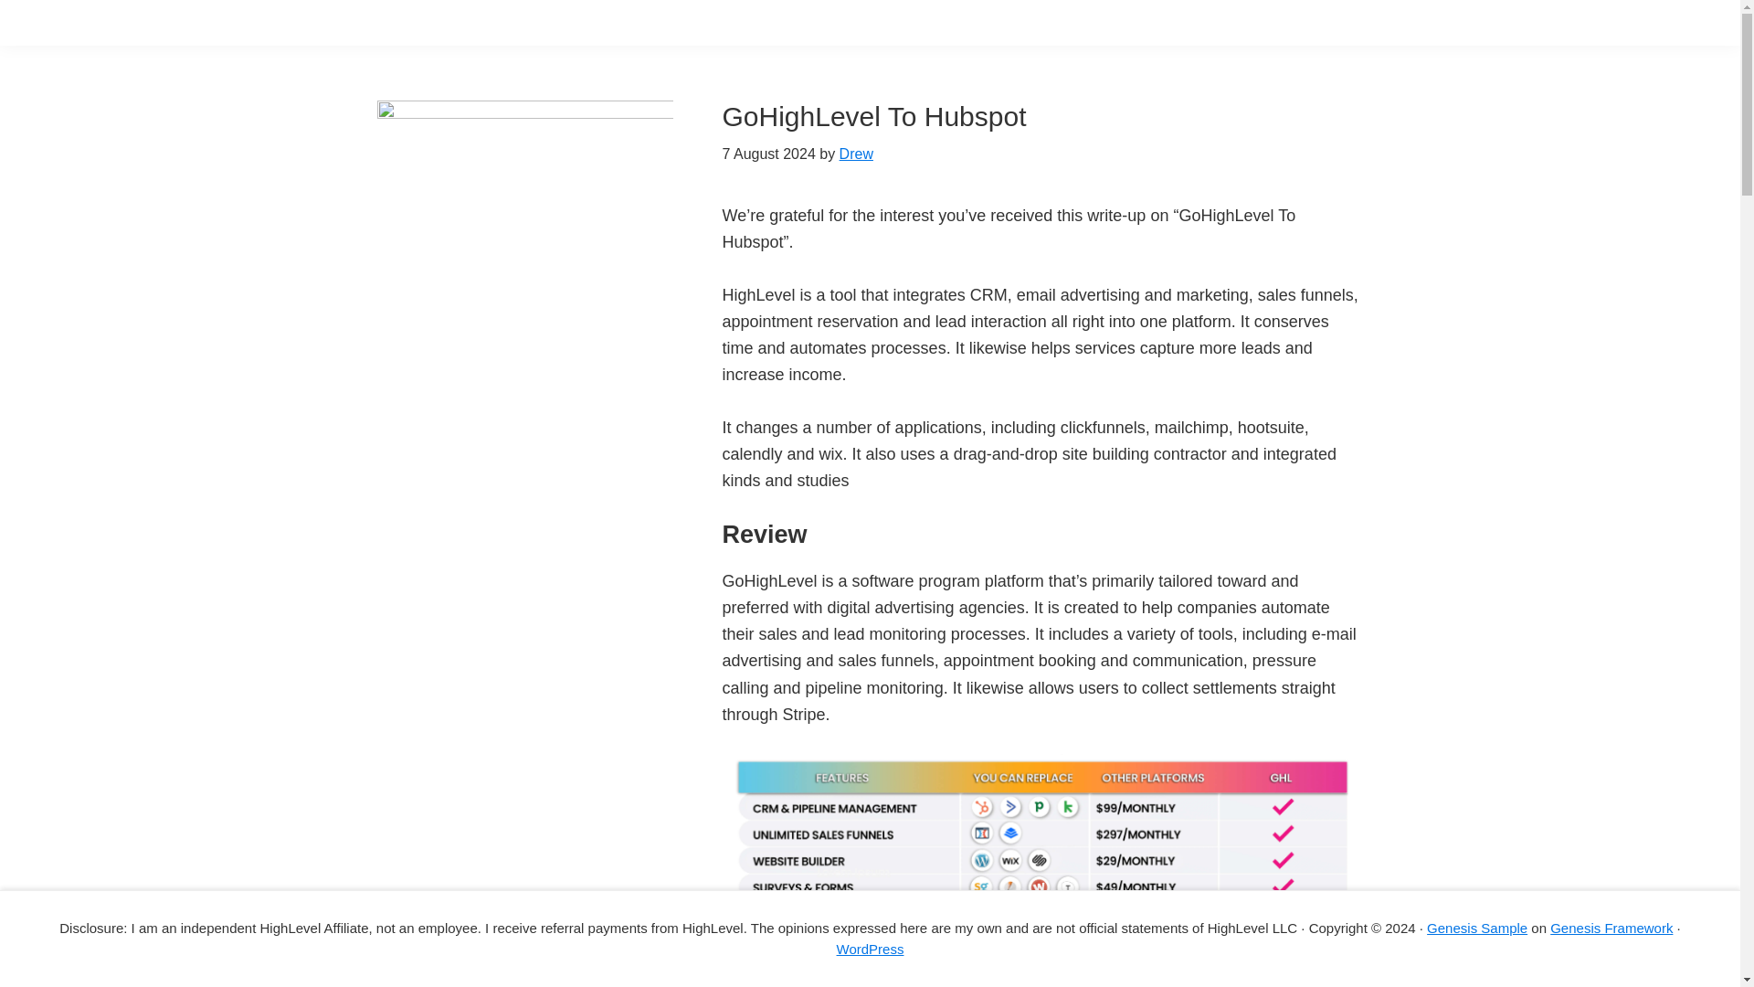 The image size is (1754, 987). I want to click on WordPress, so click(870, 949).